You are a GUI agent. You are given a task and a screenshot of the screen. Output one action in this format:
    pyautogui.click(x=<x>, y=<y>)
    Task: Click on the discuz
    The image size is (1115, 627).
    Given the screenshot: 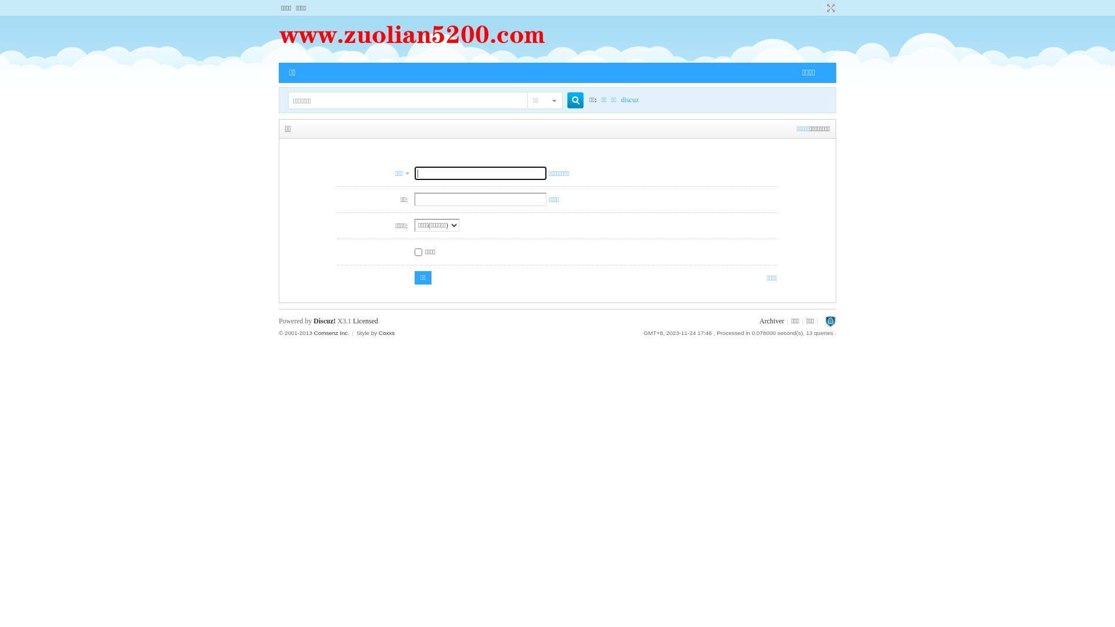 What is the action you would take?
    pyautogui.click(x=630, y=100)
    